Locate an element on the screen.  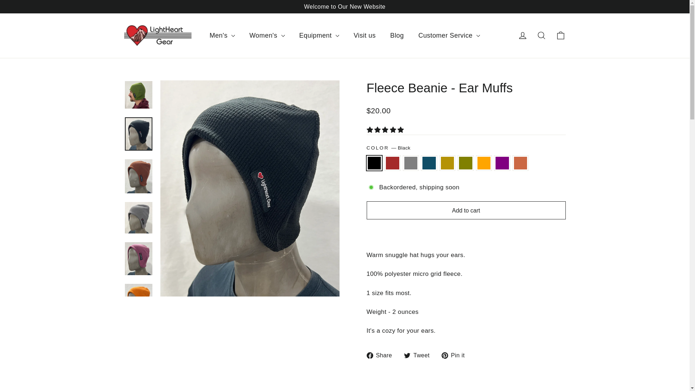
Tweet on Twitter is located at coordinates (419, 355).